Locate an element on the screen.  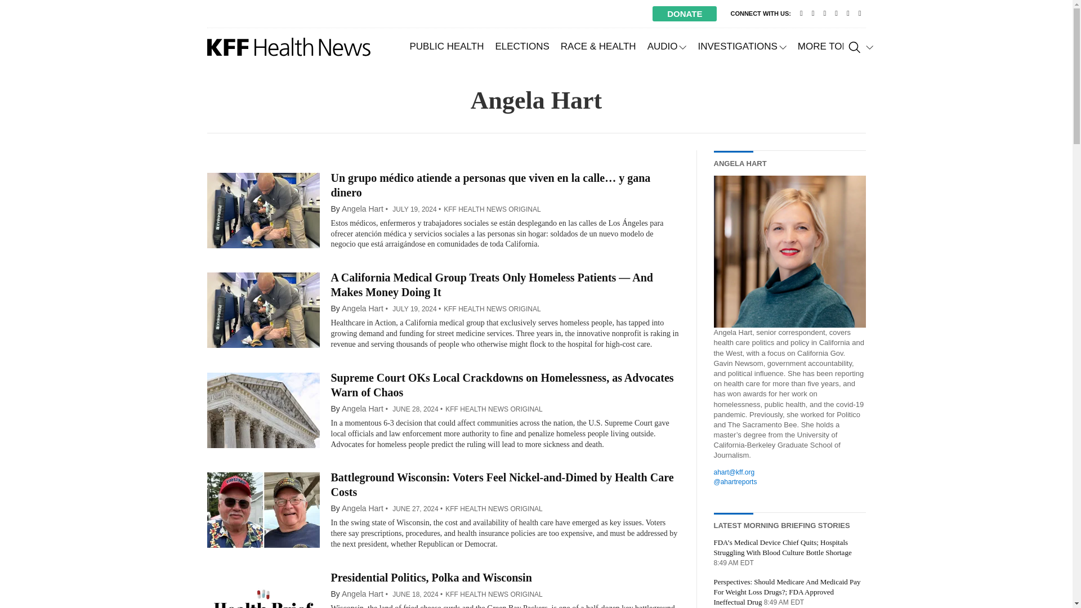
ELECTIONS is located at coordinates (521, 46).